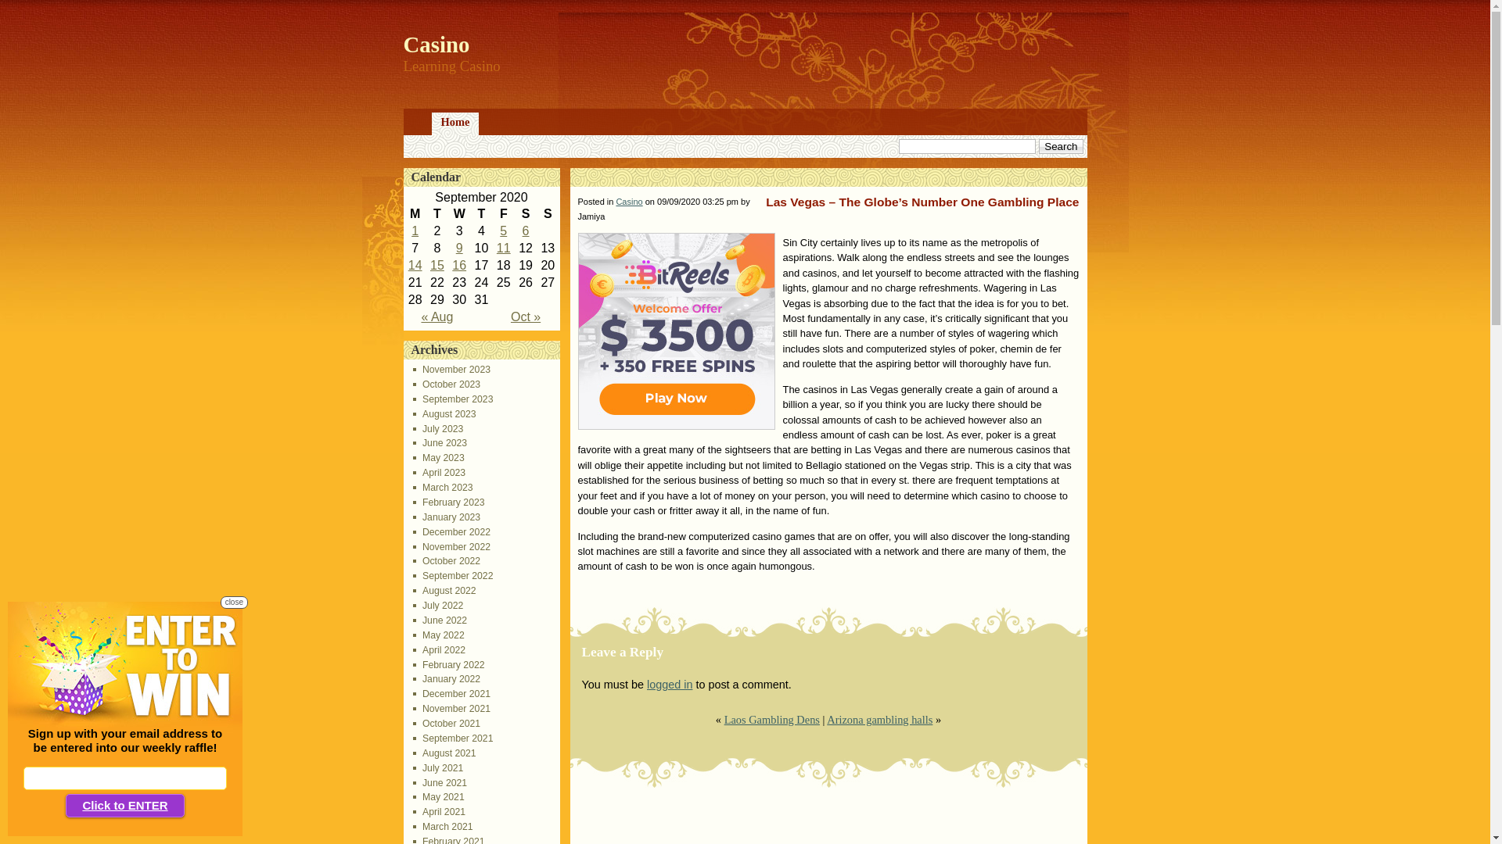 The image size is (1502, 844). Describe the element at coordinates (772, 720) in the screenshot. I see `Laos Gambling Dens` at that location.